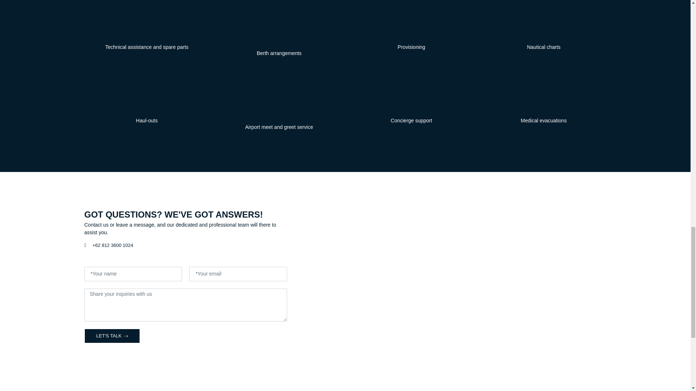  What do you see at coordinates (112, 336) in the screenshot?
I see `LET'S TALK` at bounding box center [112, 336].